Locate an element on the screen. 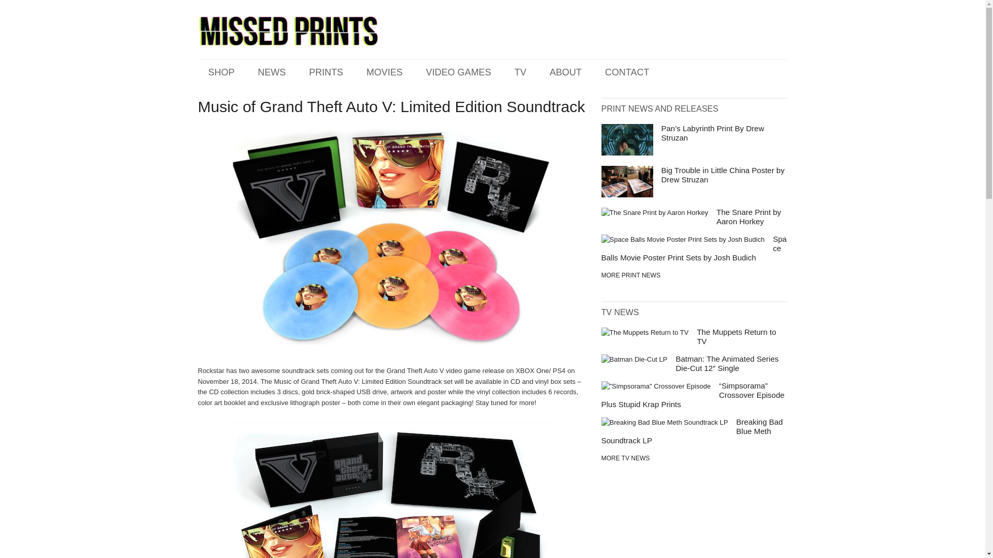  TV is located at coordinates (625, 458).